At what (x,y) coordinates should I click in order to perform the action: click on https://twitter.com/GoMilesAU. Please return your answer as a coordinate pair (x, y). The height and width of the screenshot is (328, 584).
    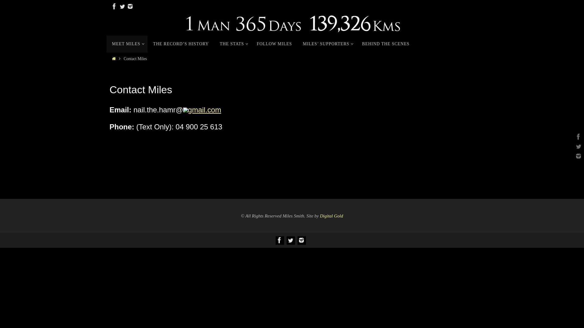
    Looking at the image, I should click on (290, 240).